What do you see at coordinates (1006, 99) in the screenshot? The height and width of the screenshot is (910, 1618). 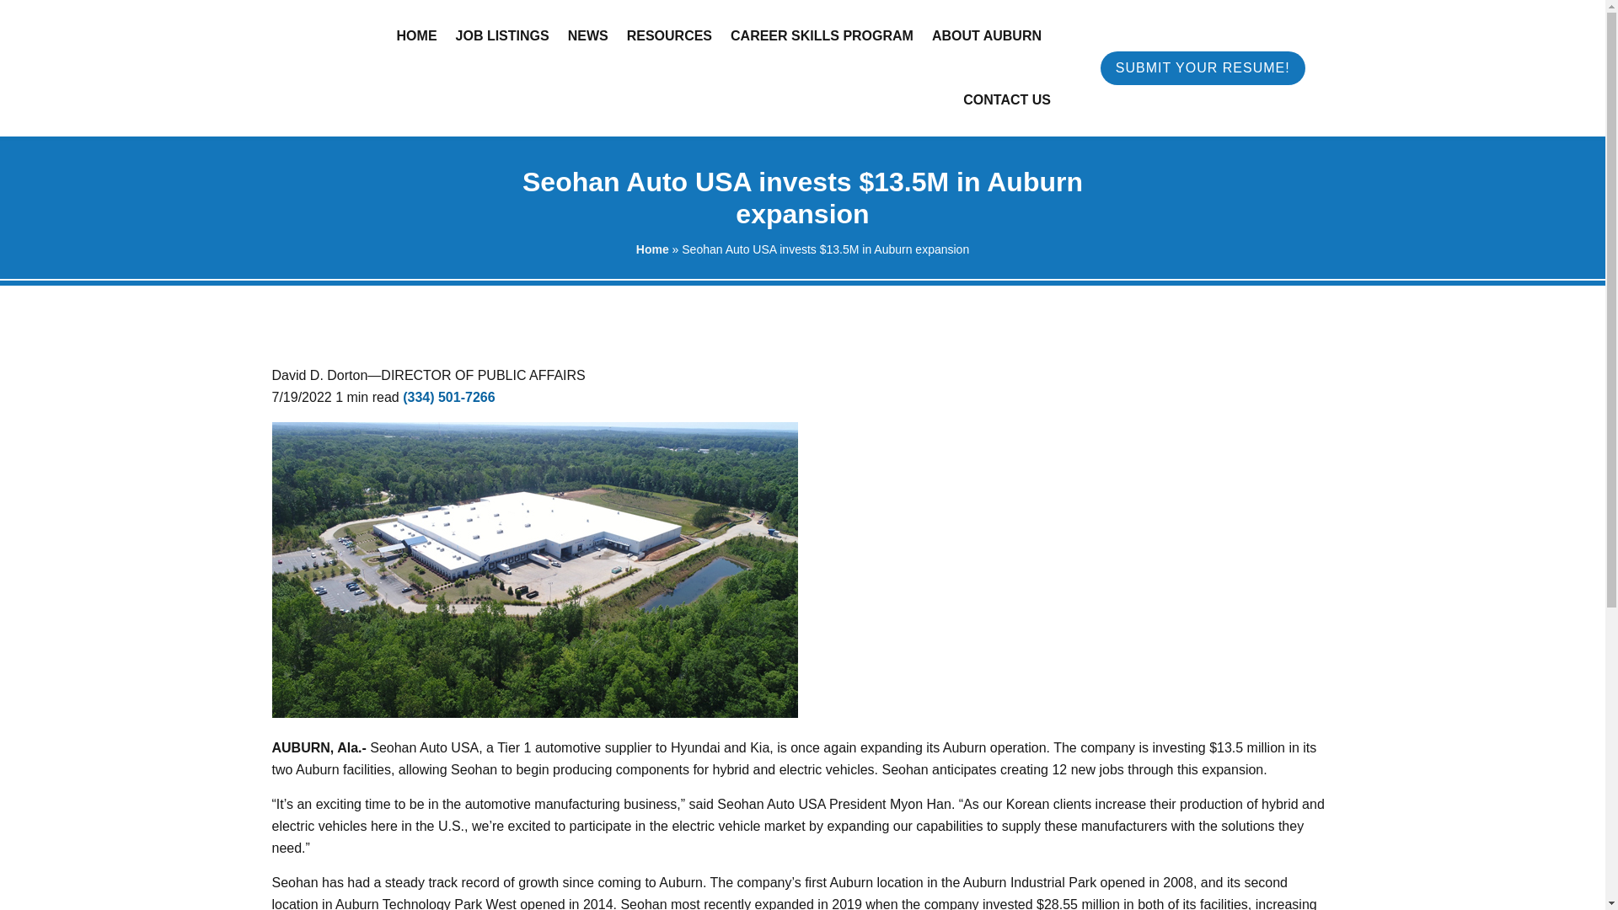 I see `CONTACT US` at bounding box center [1006, 99].